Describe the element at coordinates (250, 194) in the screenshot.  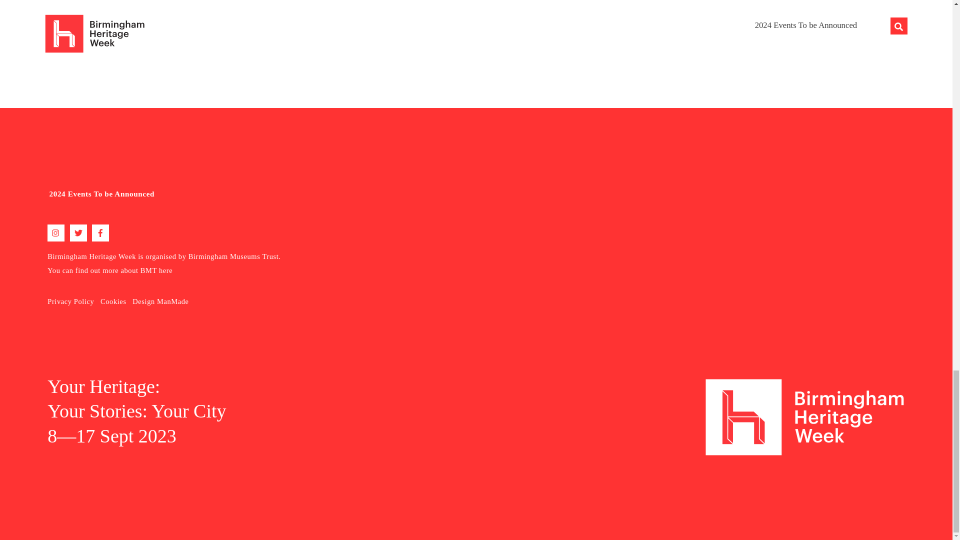
I see `2024 Events To be Announced` at that location.